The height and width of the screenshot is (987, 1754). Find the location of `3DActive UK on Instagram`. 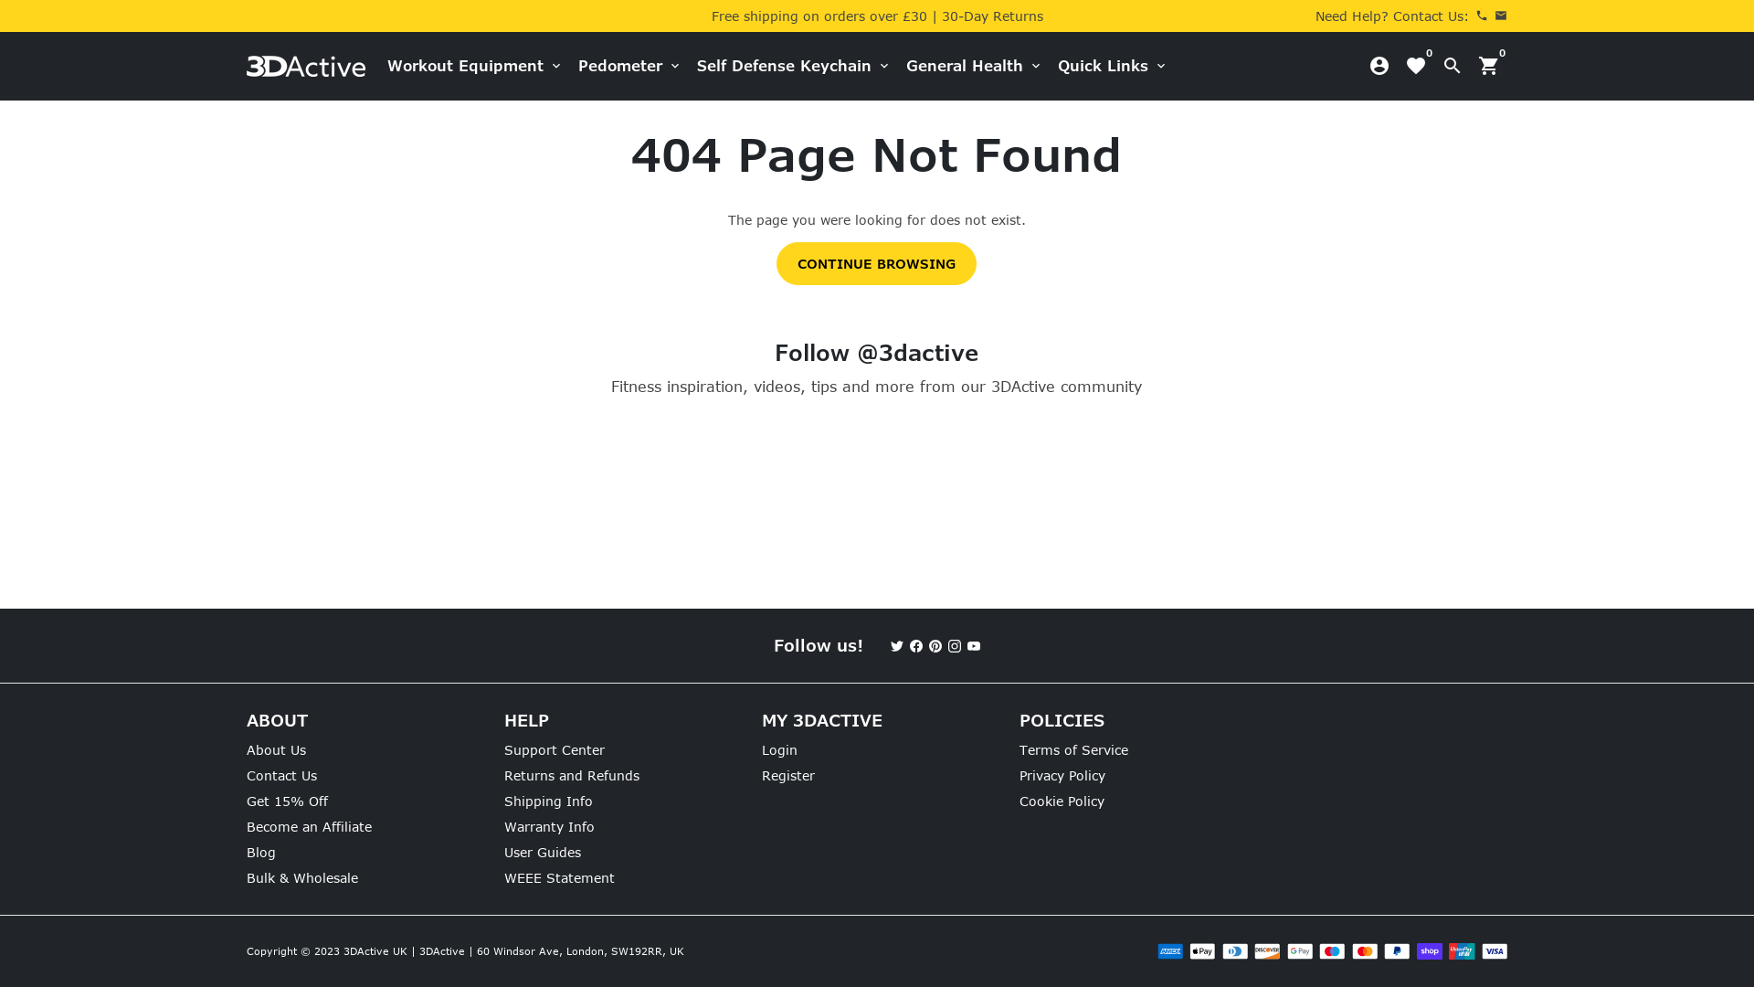

3DActive UK on Instagram is located at coordinates (955, 645).